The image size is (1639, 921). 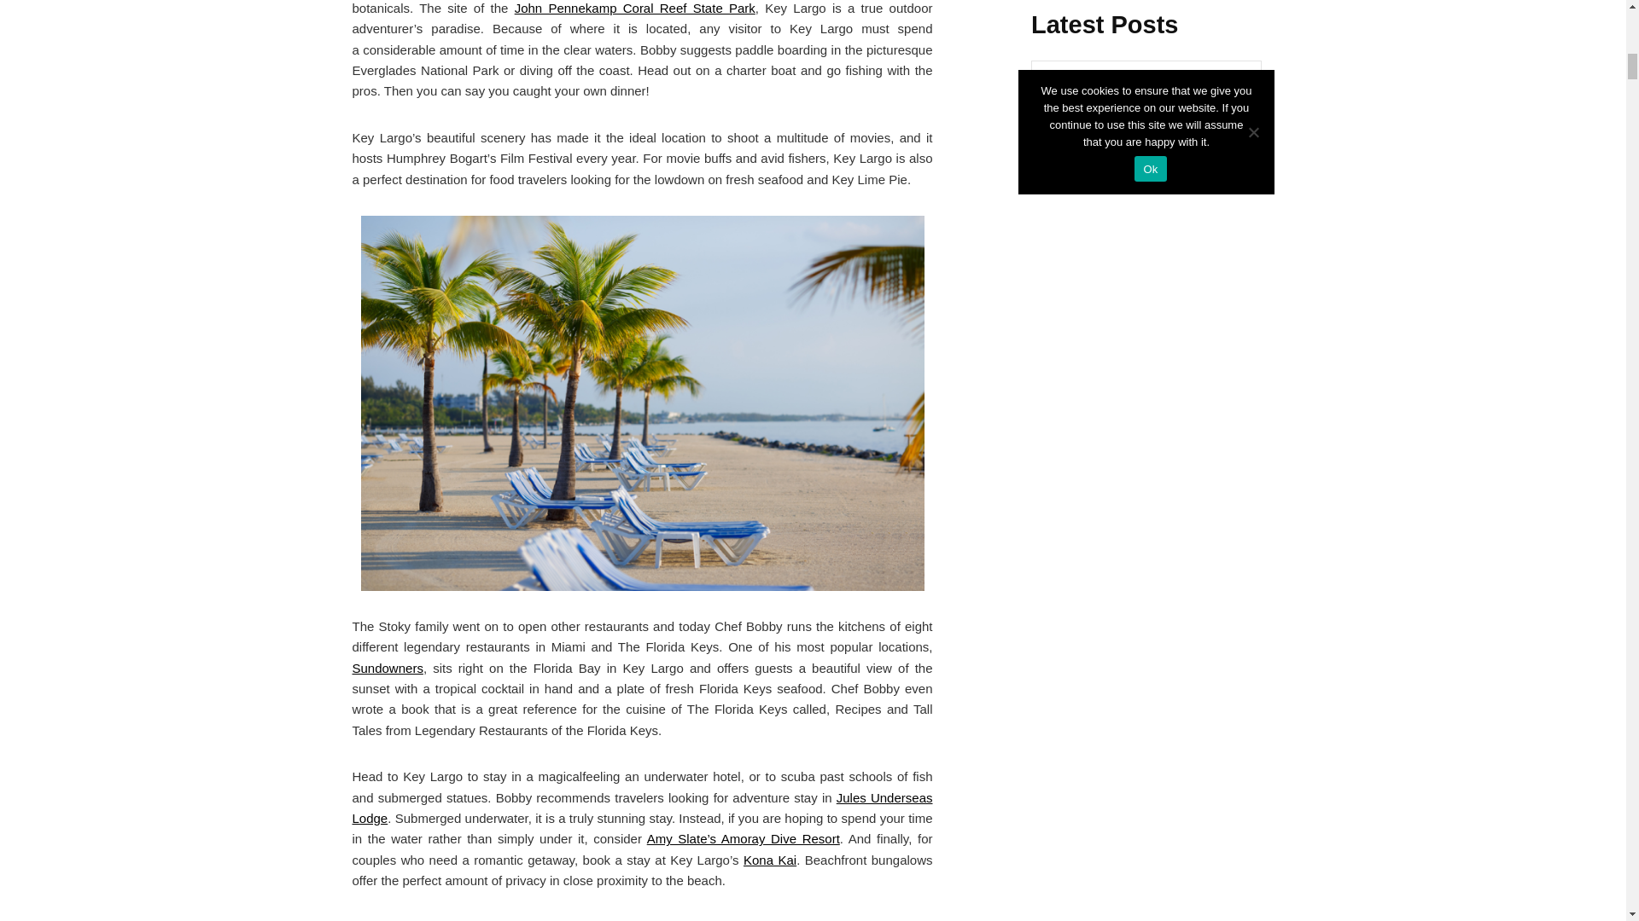 I want to click on John Pennekamp Coral Reef State Park, so click(x=635, y=9).